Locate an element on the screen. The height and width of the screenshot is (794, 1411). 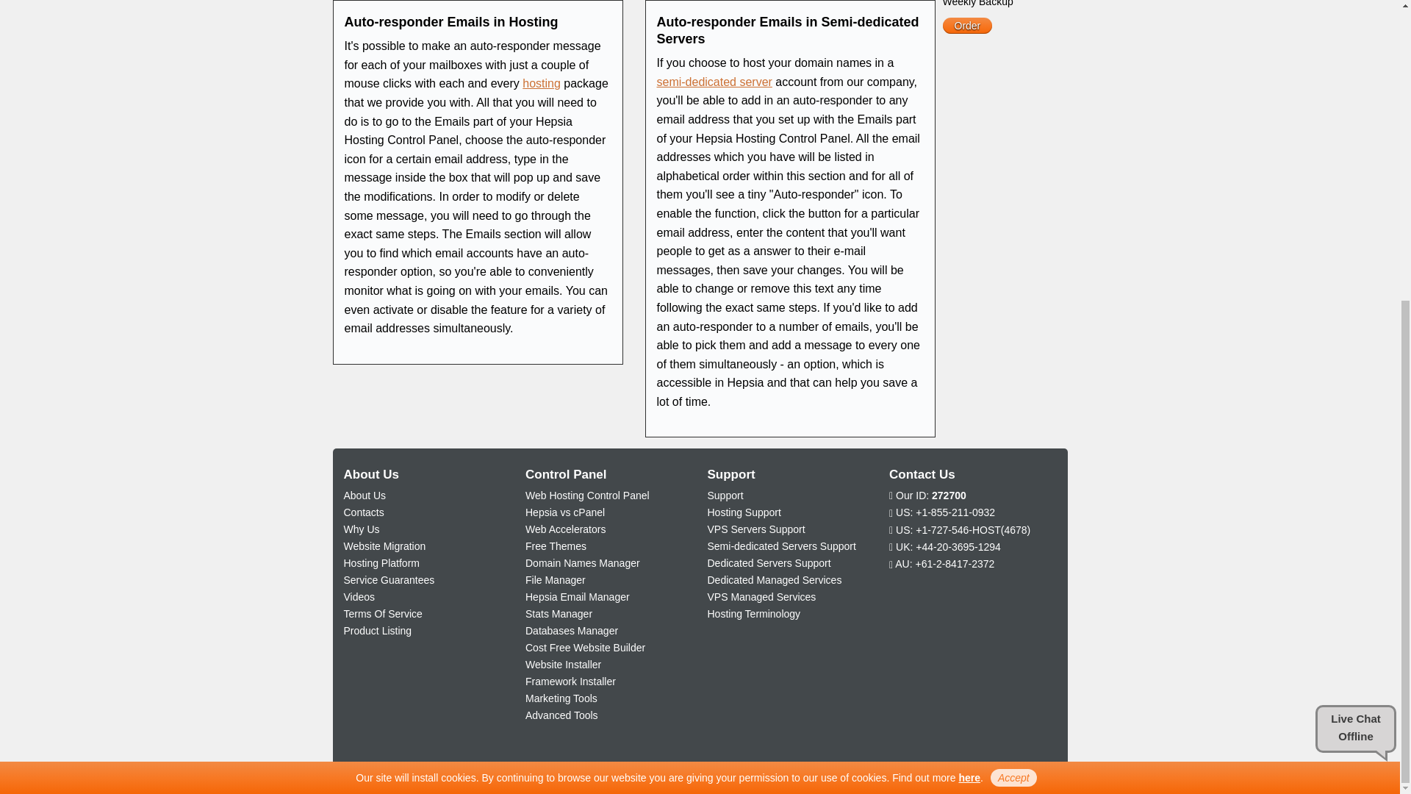
semi-dedicated service is located at coordinates (714, 81).